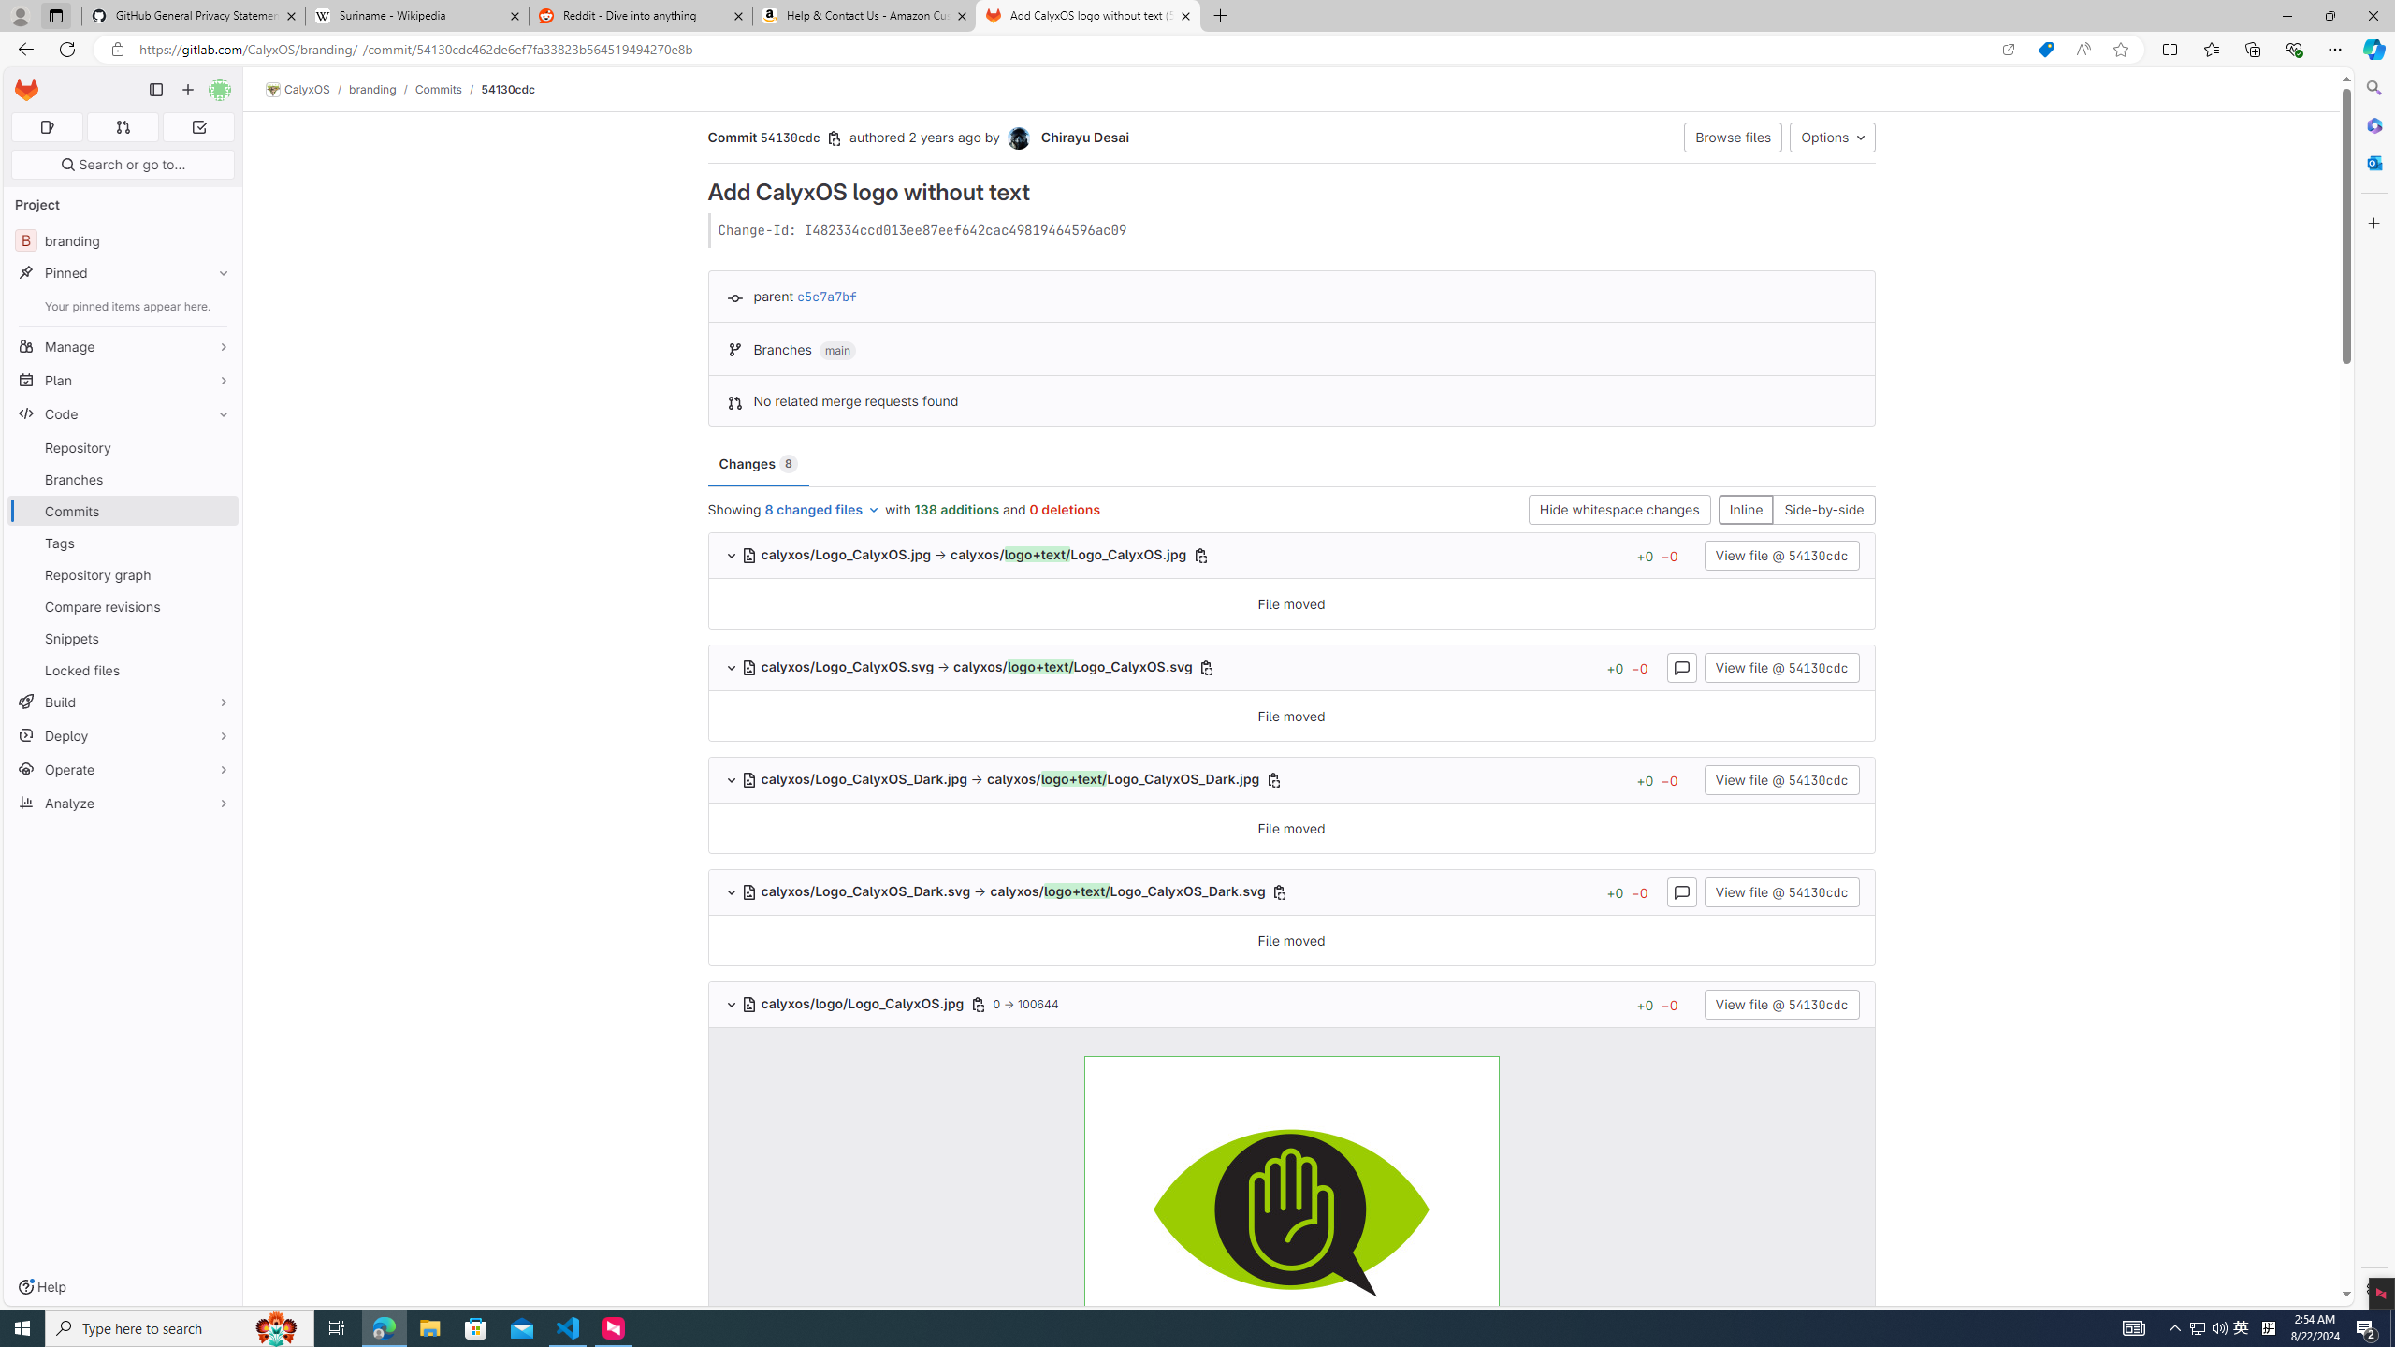 Image resolution: width=2395 pixels, height=1347 pixels. I want to click on c5c7a7bf, so click(827, 297).